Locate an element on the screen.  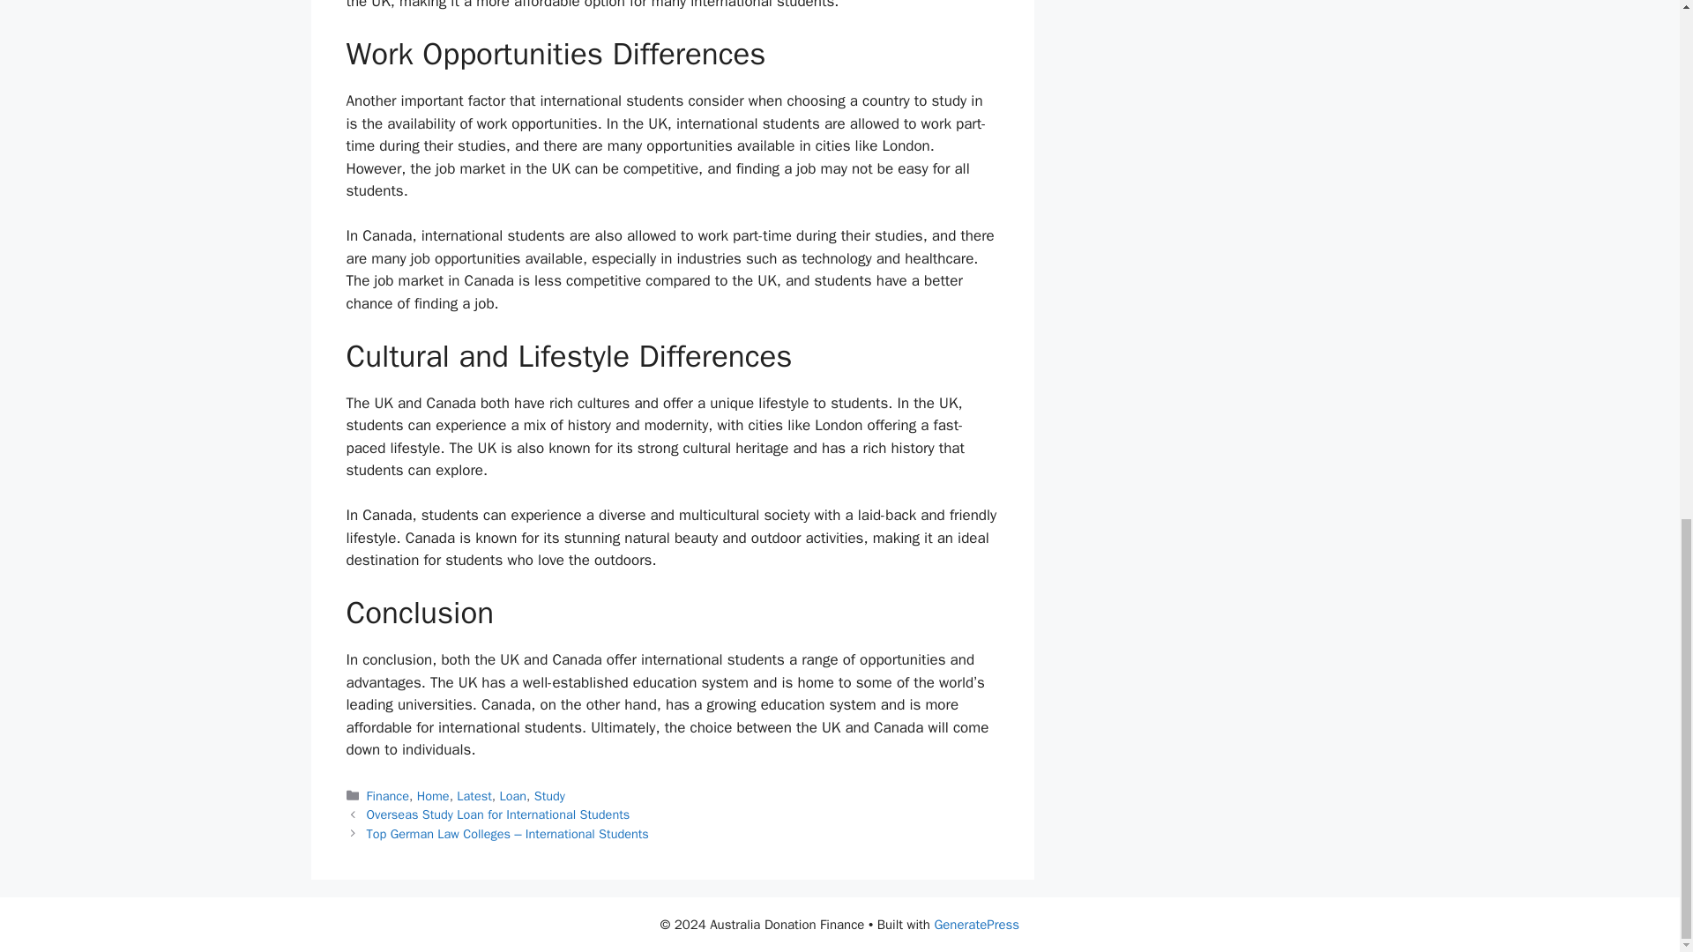
Overseas Study Loan for International Students is located at coordinates (498, 814).